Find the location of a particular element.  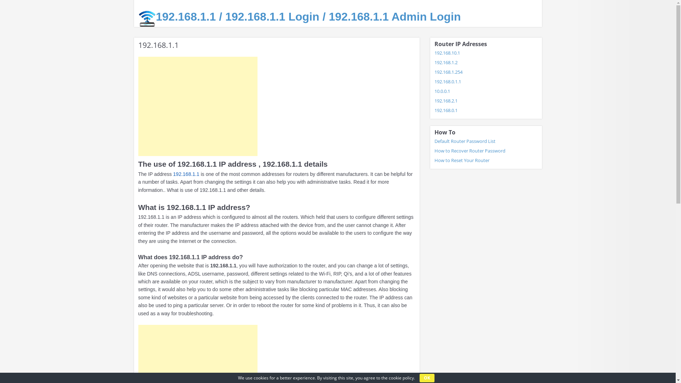

192.168.1.2 is located at coordinates (445, 62).